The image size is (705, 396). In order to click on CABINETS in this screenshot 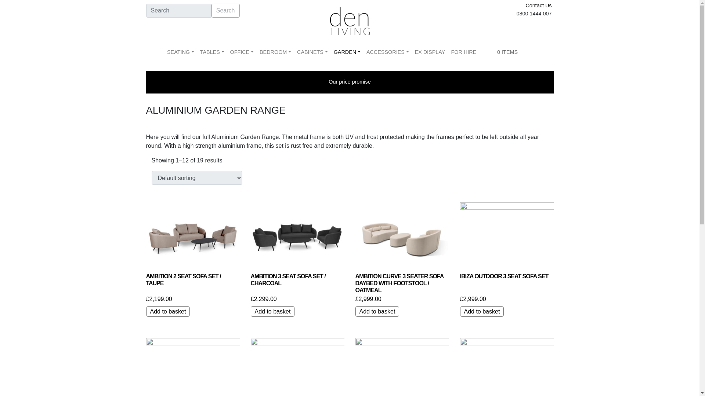, I will do `click(312, 52)`.